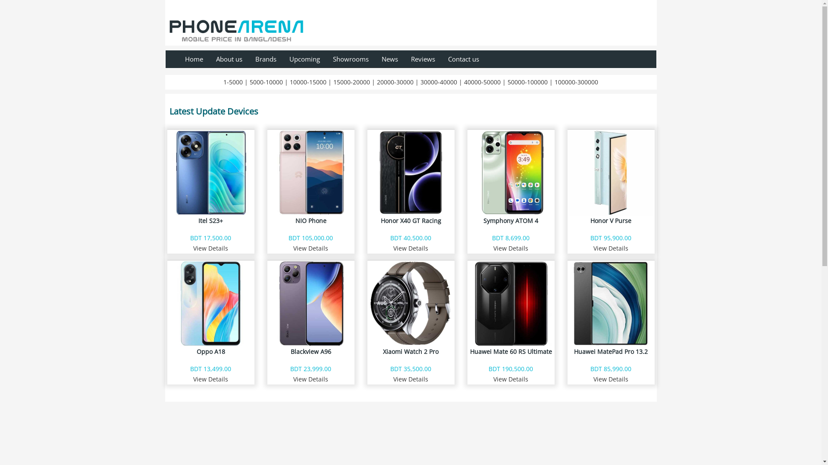 Image resolution: width=828 pixels, height=465 pixels. Describe the element at coordinates (528, 82) in the screenshot. I see `50000-100000` at that location.